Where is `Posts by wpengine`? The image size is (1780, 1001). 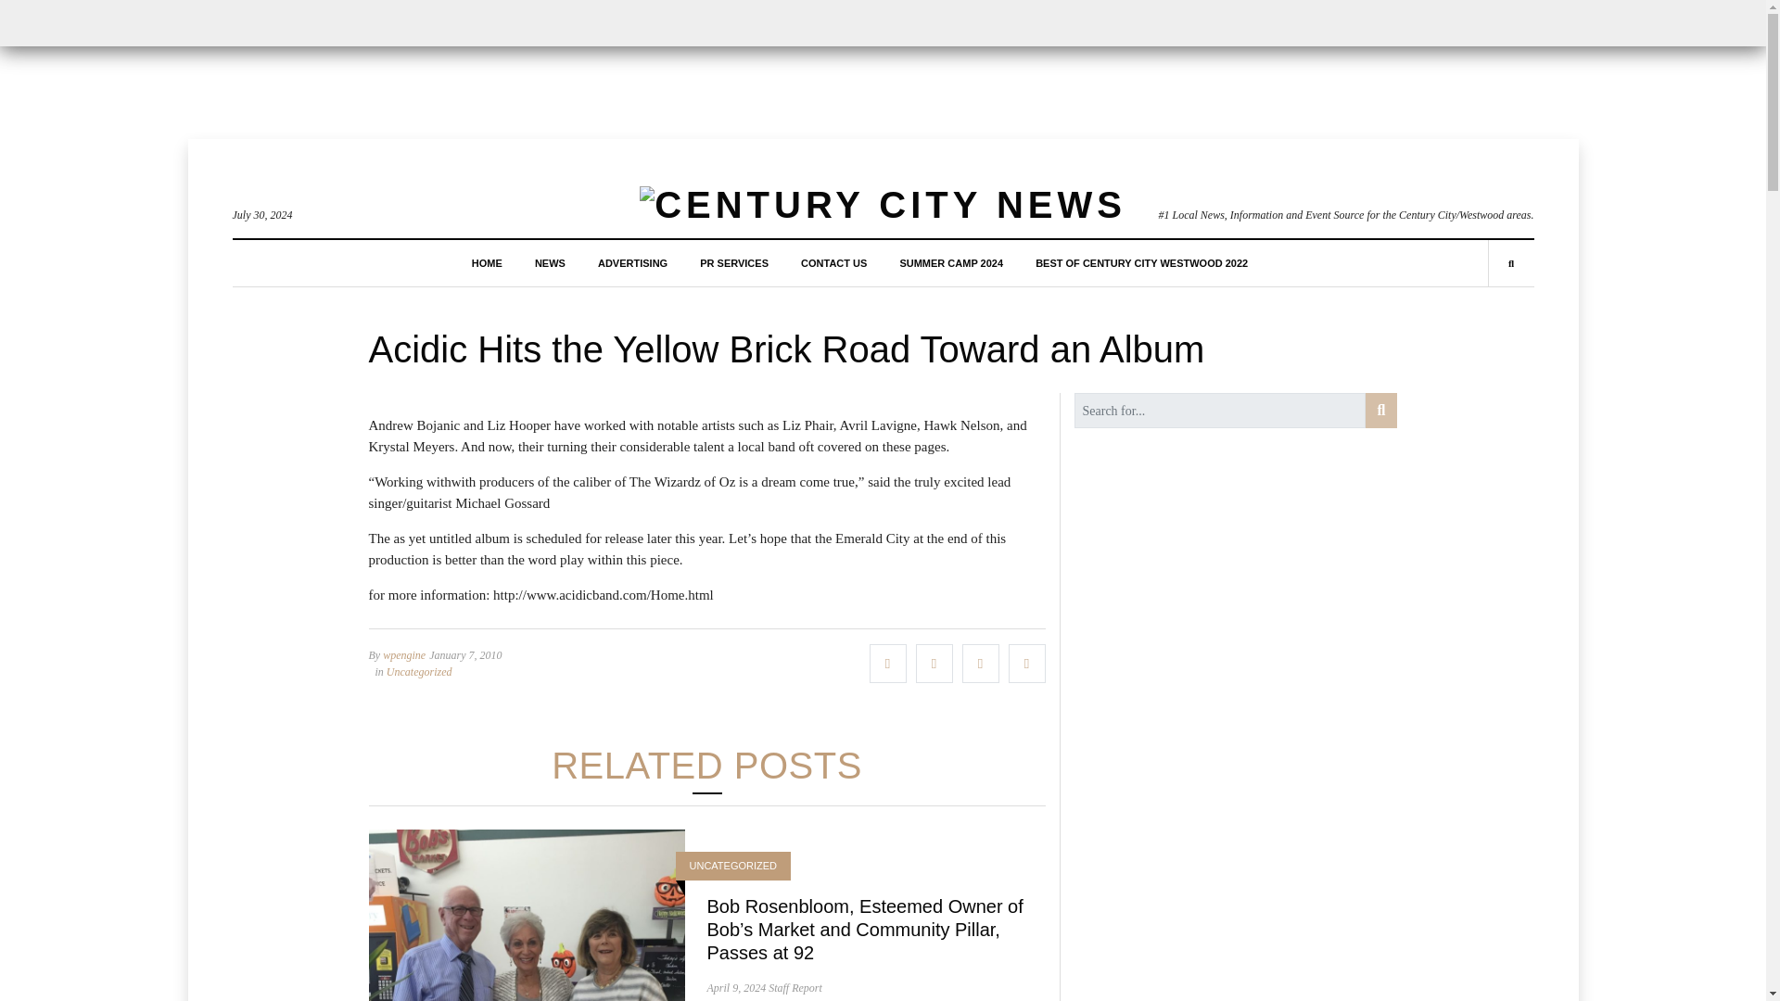 Posts by wpengine is located at coordinates (403, 654).